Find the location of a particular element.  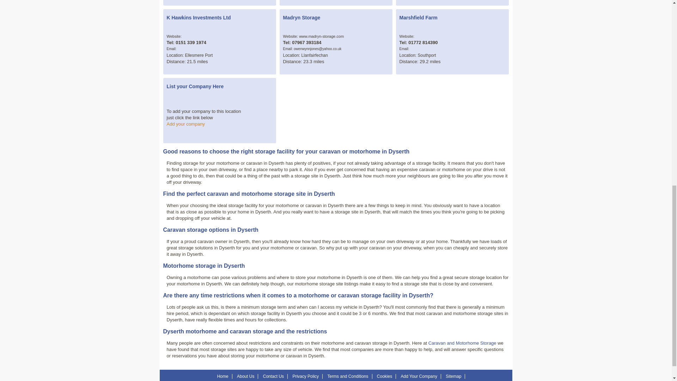

Cookies is located at coordinates (384, 376).